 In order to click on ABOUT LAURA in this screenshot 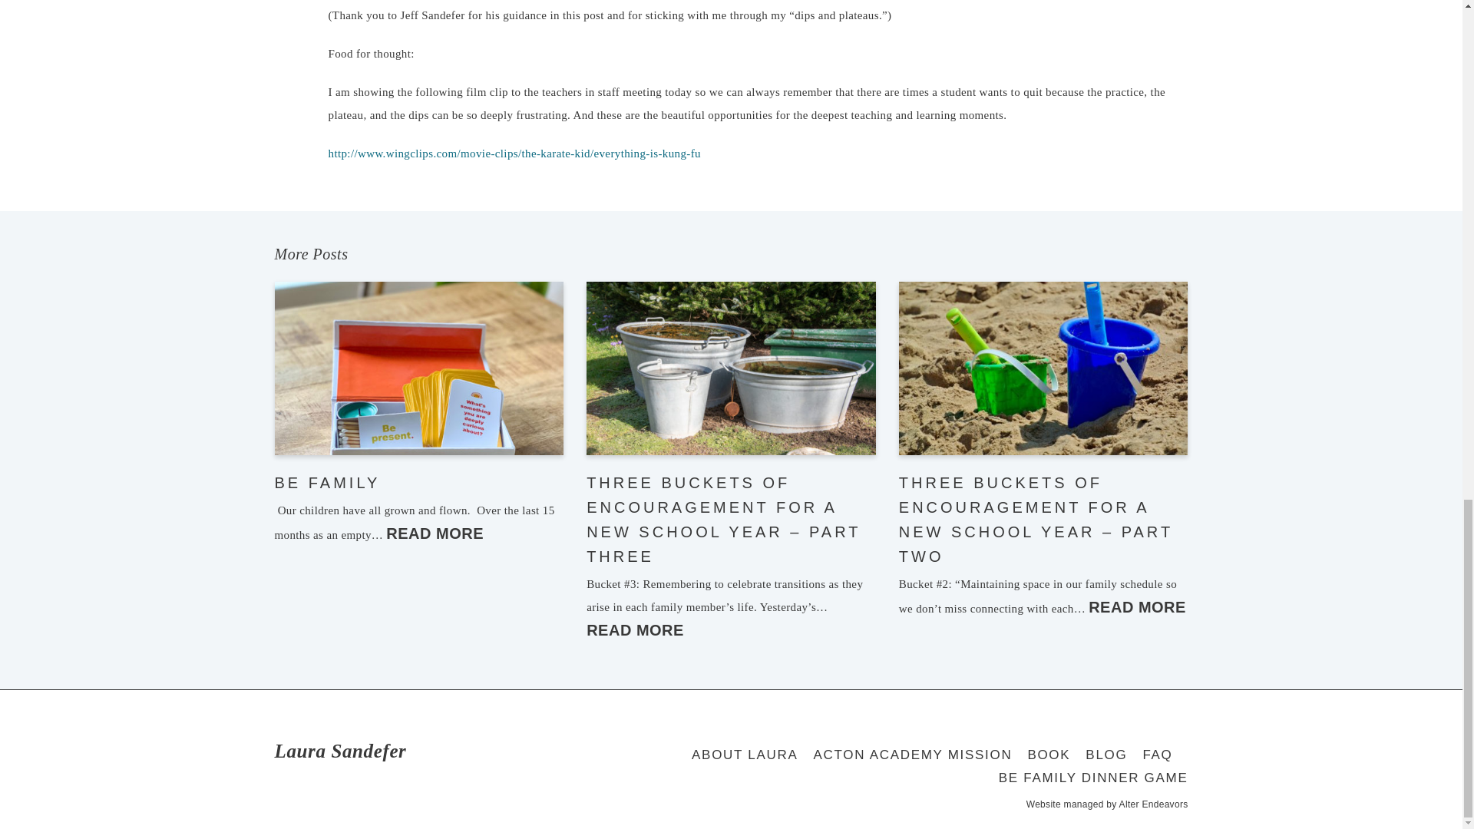, I will do `click(744, 755)`.